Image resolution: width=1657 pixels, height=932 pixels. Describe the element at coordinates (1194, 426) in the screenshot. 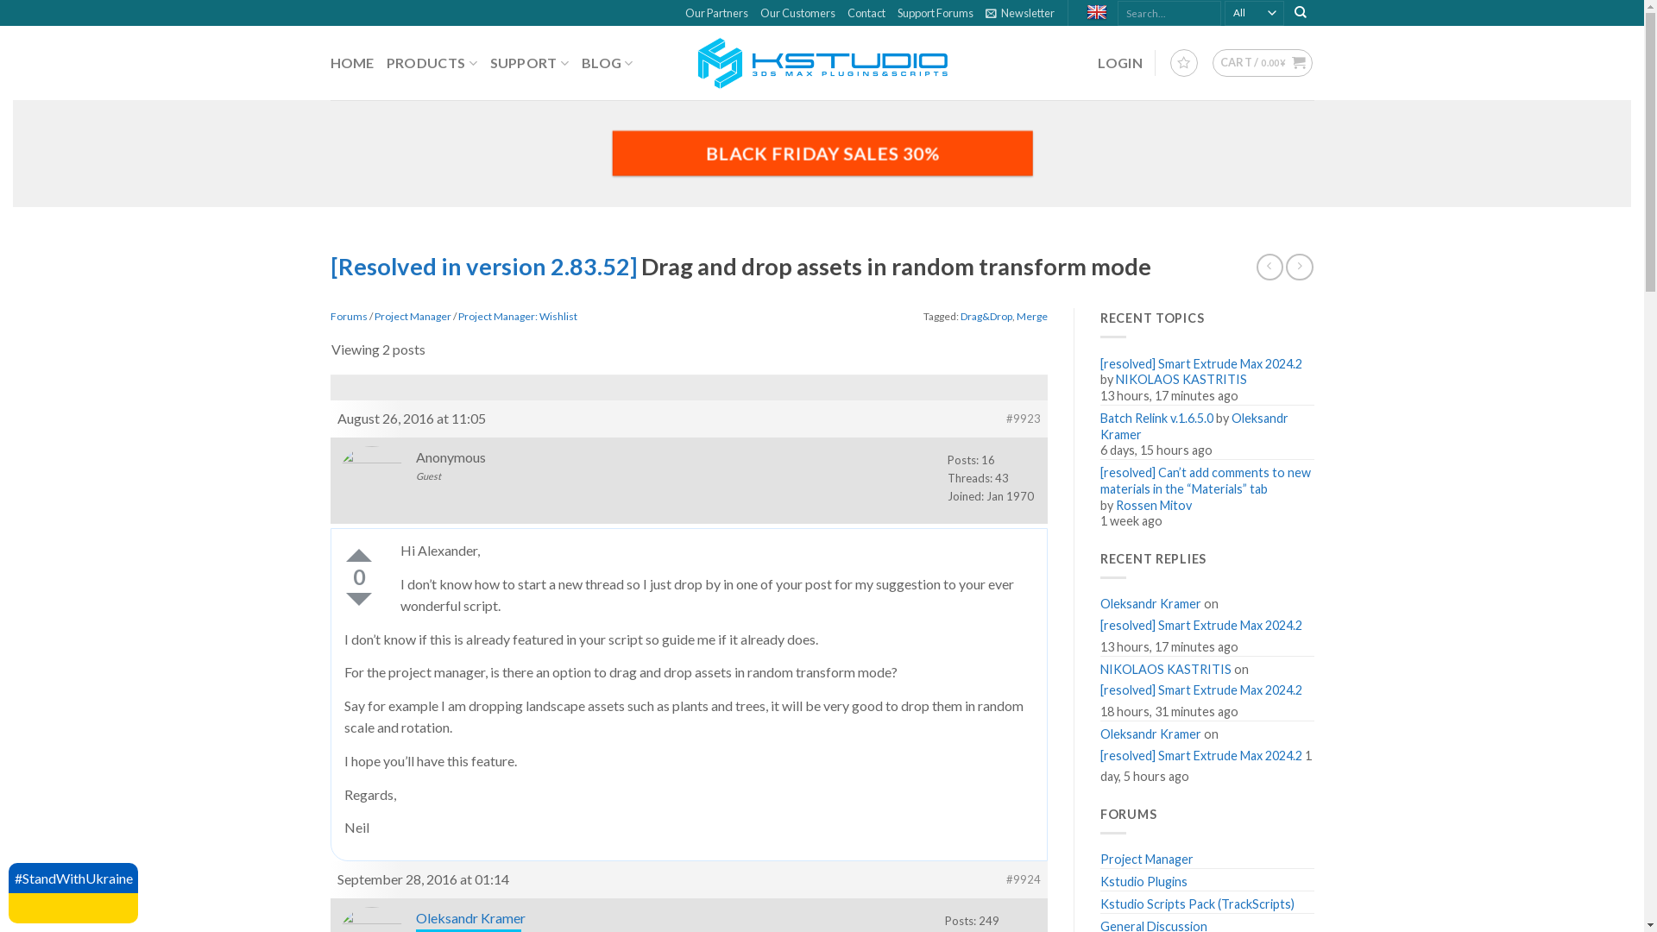

I see `Oleksandr Kramer` at that location.